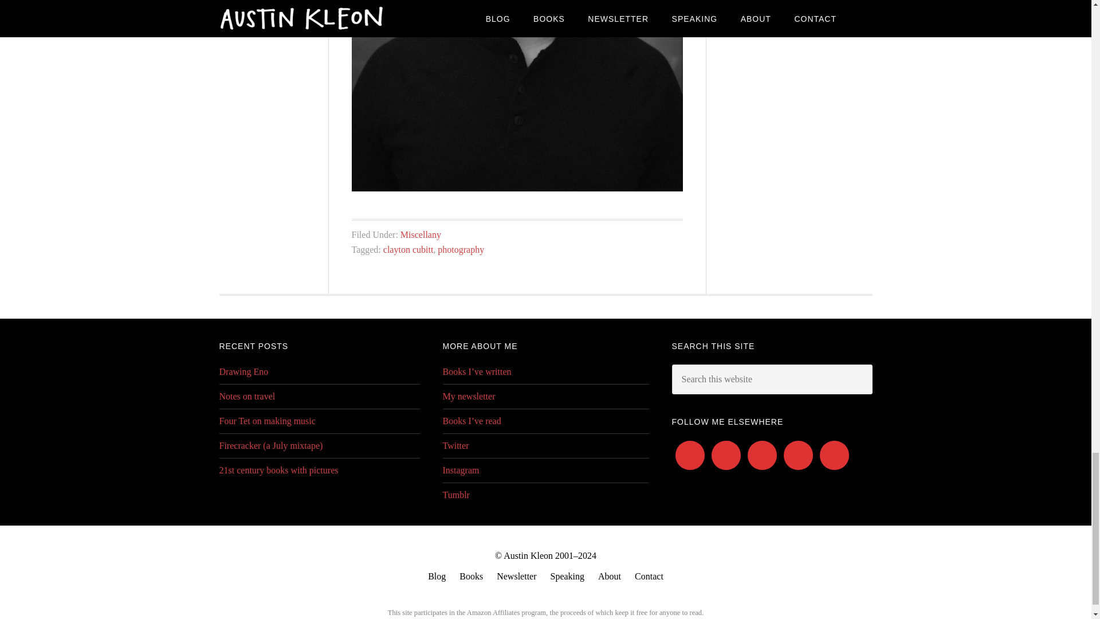  Describe the element at coordinates (421, 234) in the screenshot. I see `Miscellany` at that location.